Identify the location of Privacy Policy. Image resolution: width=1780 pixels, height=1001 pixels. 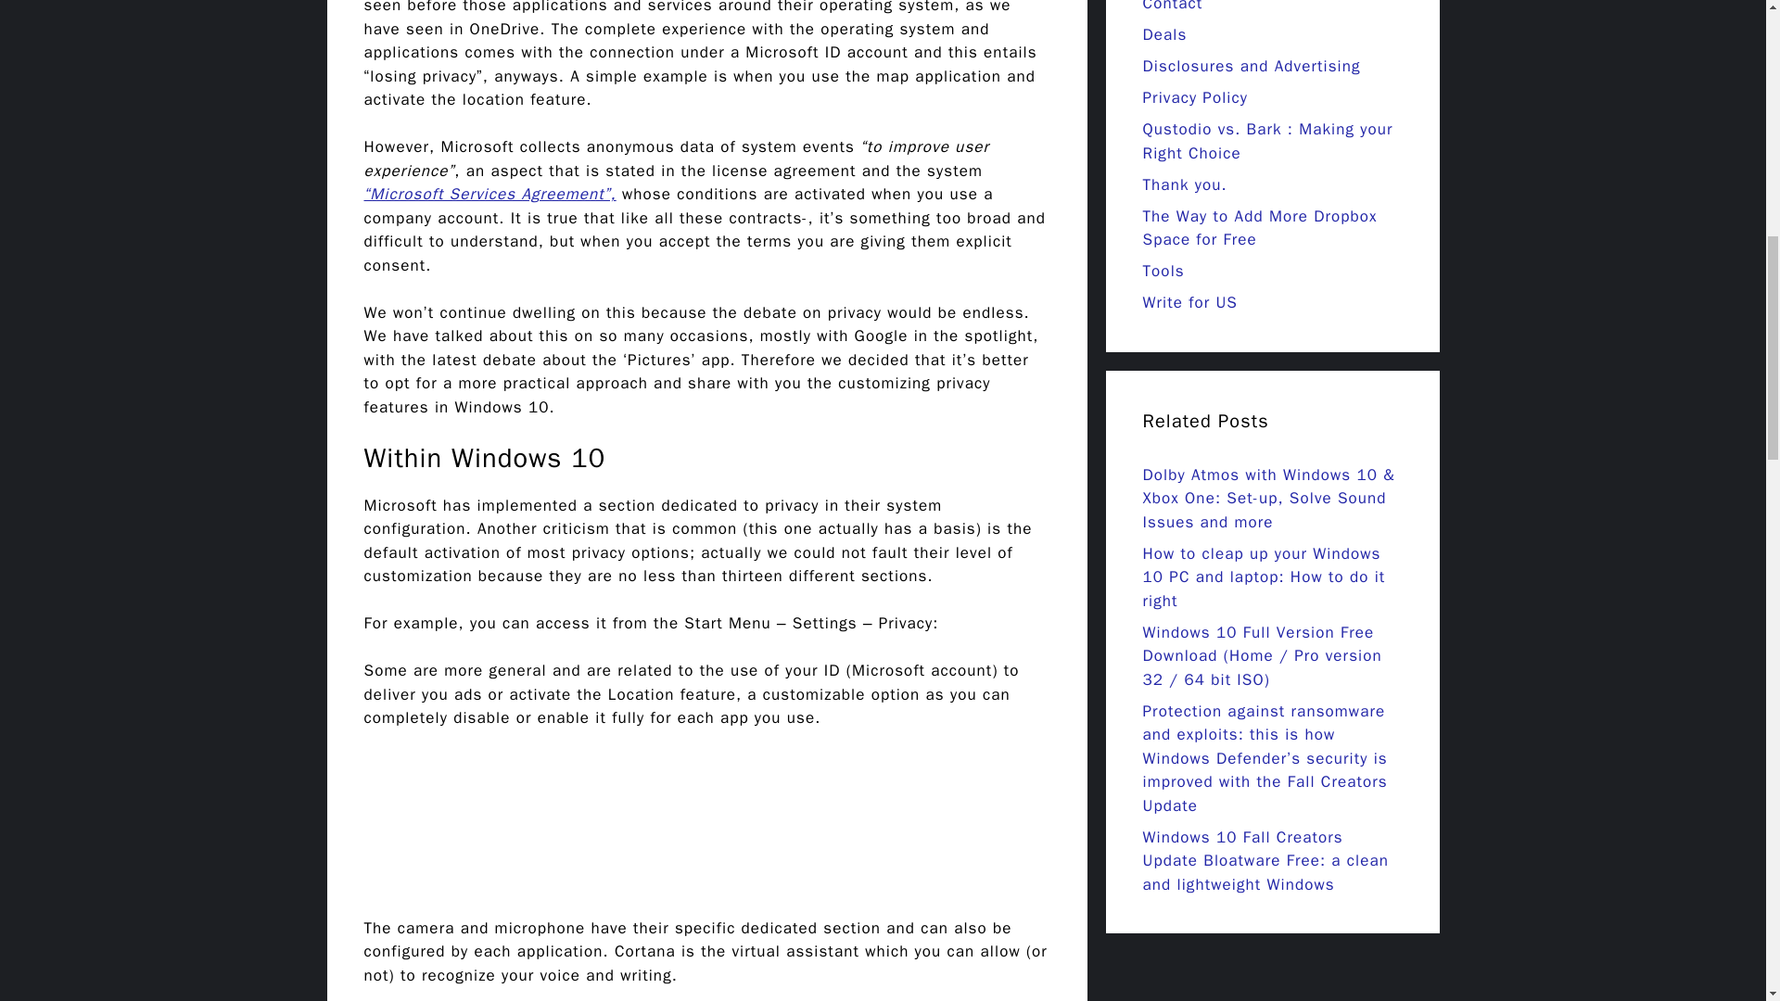
(1194, 97).